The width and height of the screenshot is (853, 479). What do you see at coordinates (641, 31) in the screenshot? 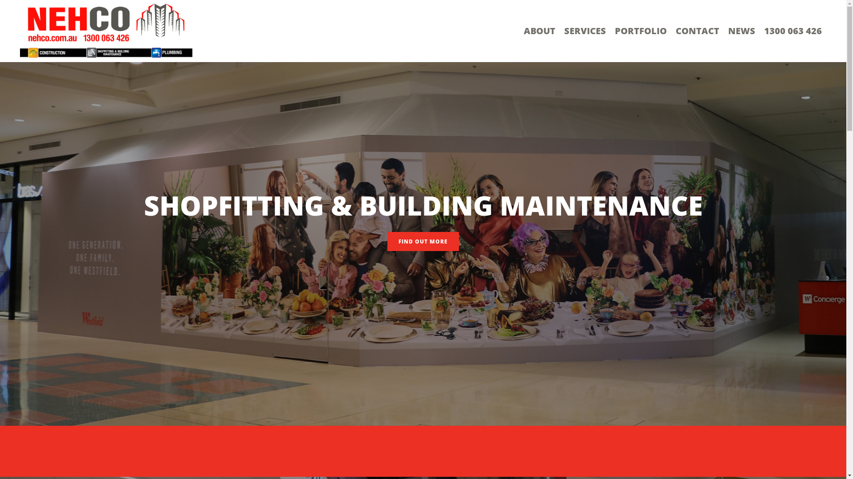
I see `PORTFOLIO` at bounding box center [641, 31].